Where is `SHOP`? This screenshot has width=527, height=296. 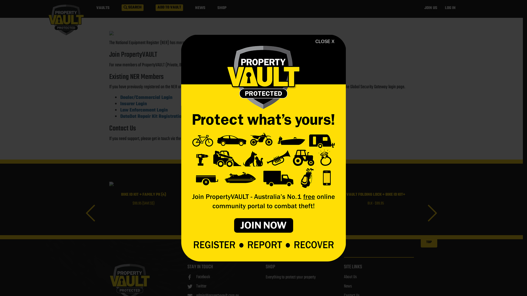 SHOP is located at coordinates (222, 8).